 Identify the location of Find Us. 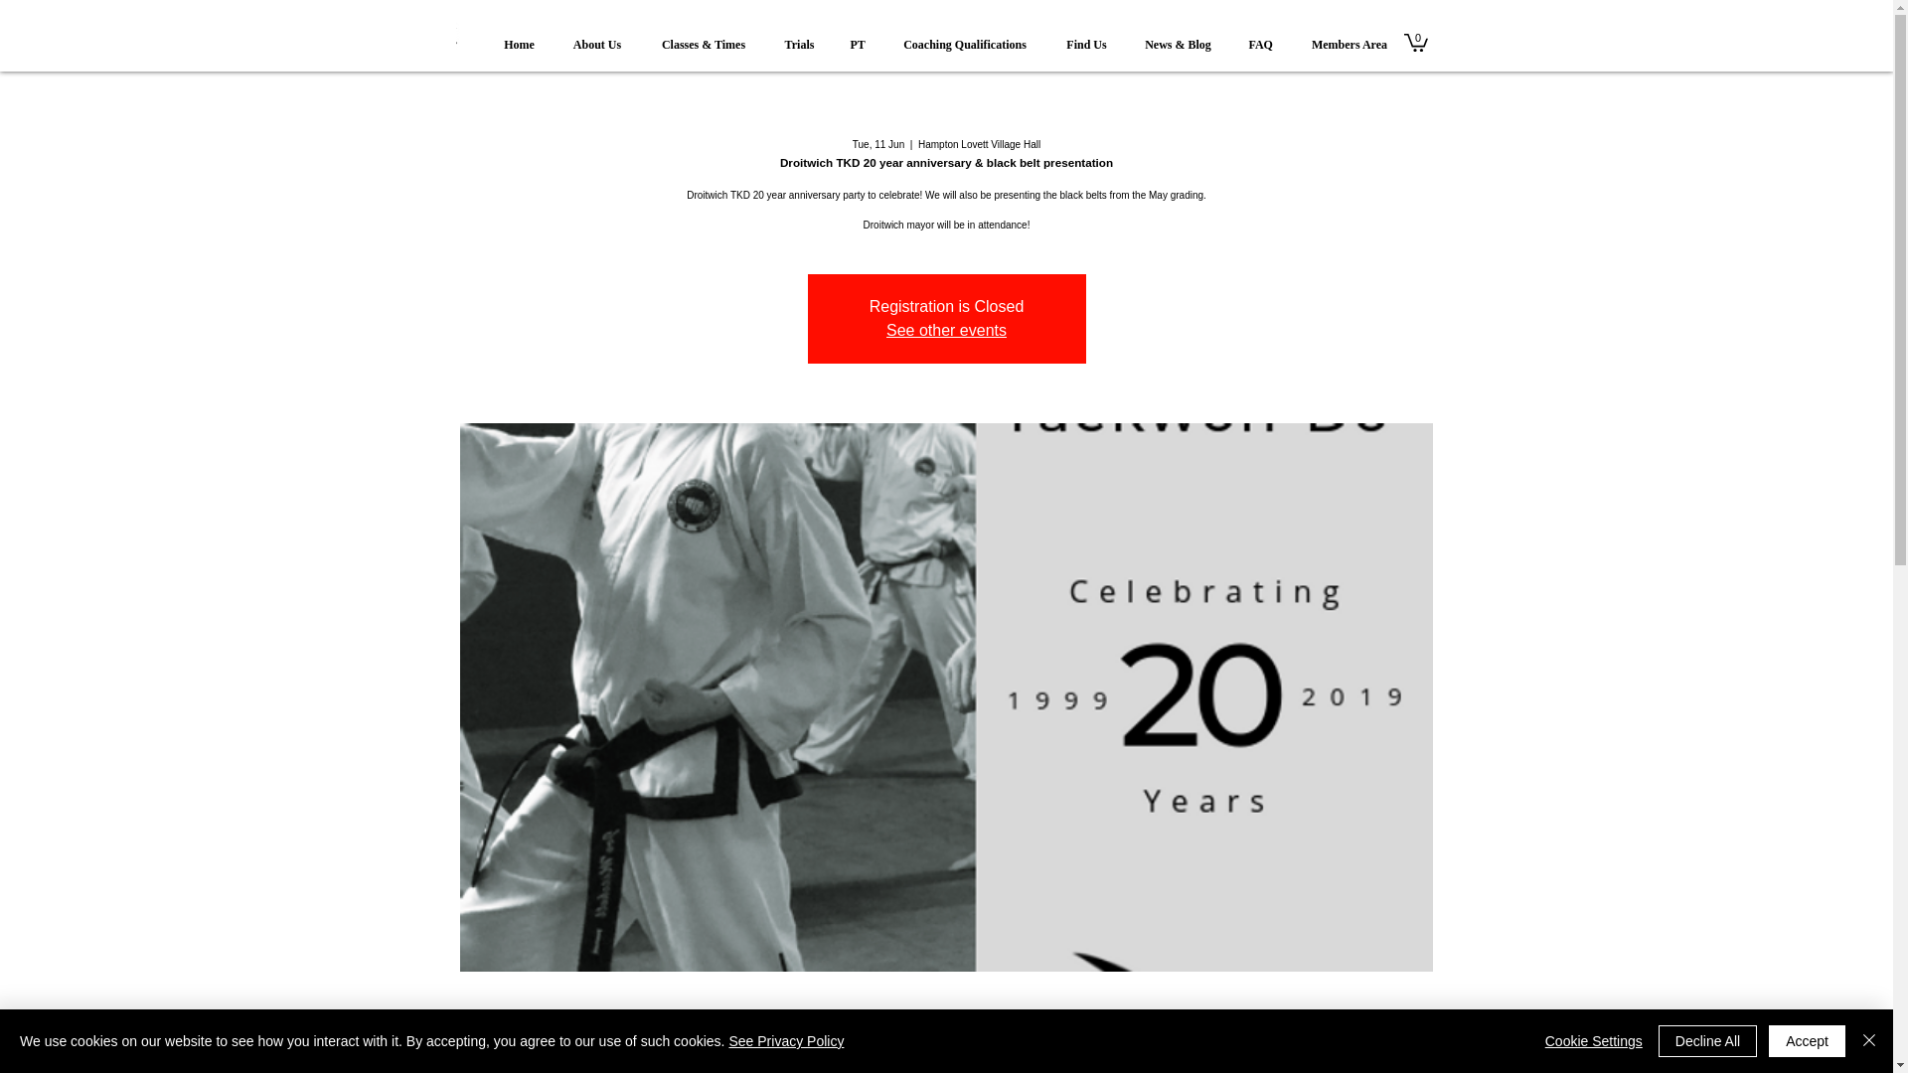
(1086, 36).